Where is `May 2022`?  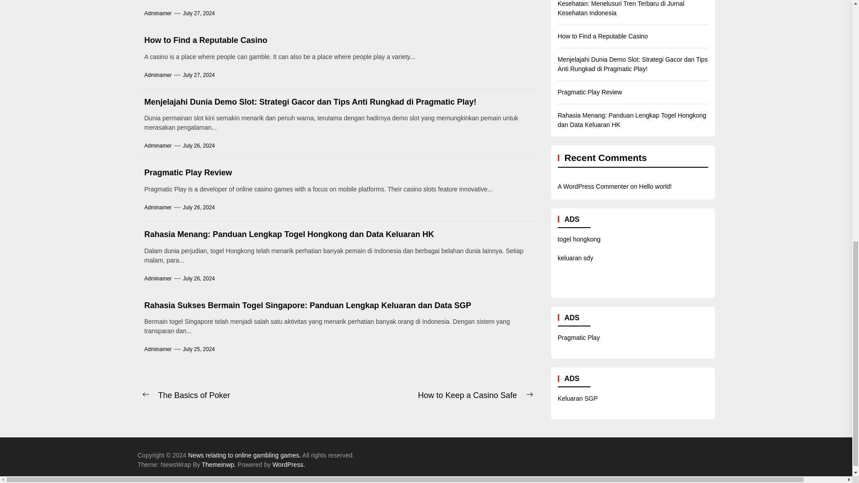
May 2022 is located at coordinates (736, 167).